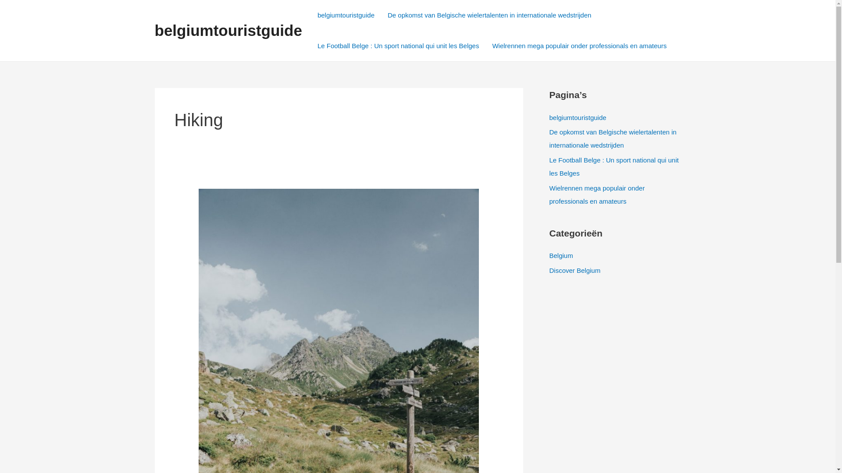 Image resolution: width=842 pixels, height=473 pixels. Describe the element at coordinates (597, 194) in the screenshot. I see `Wielrennen mega populair onder professionals en amateurs` at that location.